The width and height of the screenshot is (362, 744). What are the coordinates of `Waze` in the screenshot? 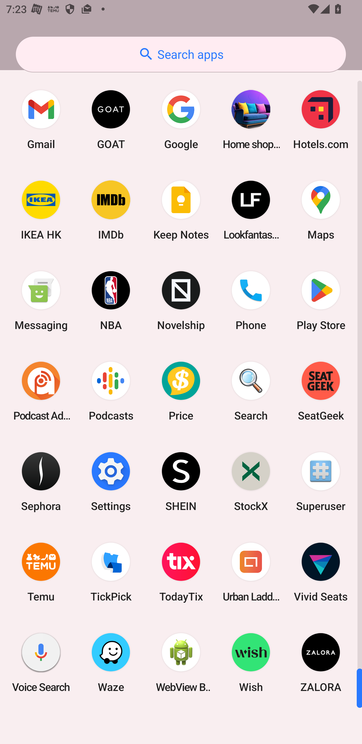 It's located at (111, 662).